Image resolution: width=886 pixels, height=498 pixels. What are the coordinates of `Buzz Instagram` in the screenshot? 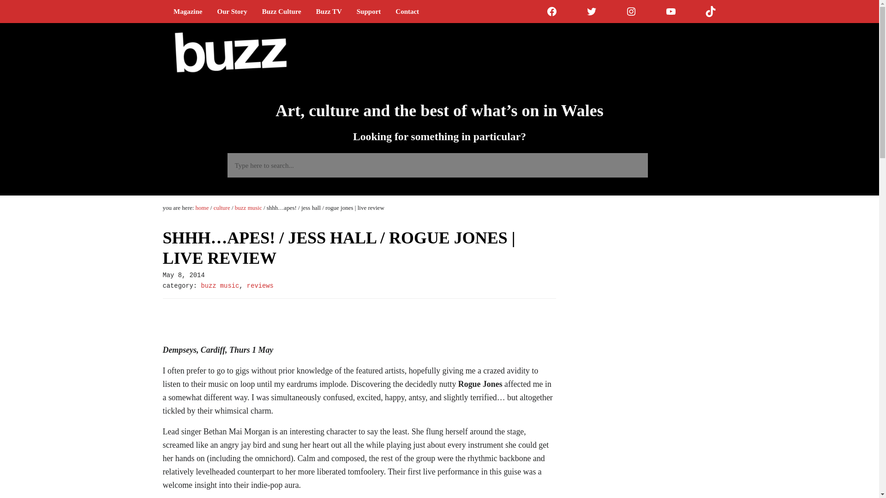 It's located at (631, 11).